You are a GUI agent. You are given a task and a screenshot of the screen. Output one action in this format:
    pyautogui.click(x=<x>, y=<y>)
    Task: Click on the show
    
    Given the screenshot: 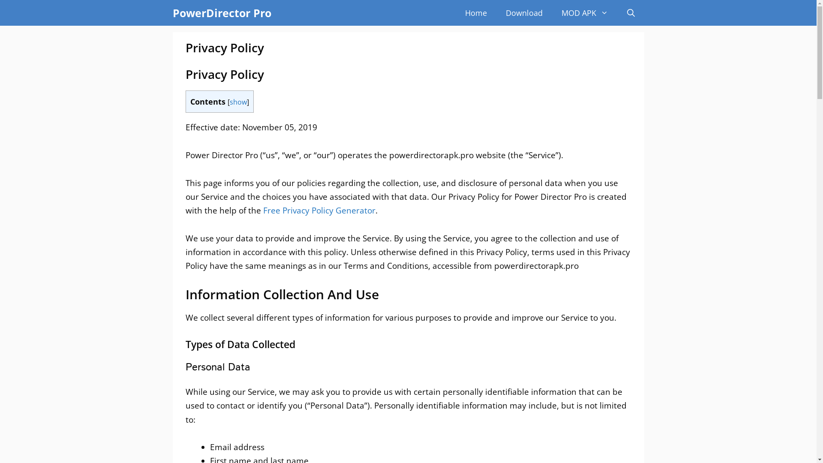 What is the action you would take?
    pyautogui.click(x=238, y=102)
    